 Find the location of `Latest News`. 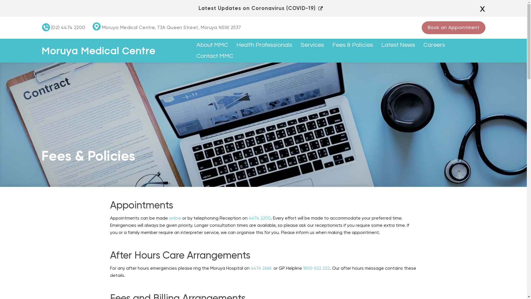

Latest News is located at coordinates (398, 45).